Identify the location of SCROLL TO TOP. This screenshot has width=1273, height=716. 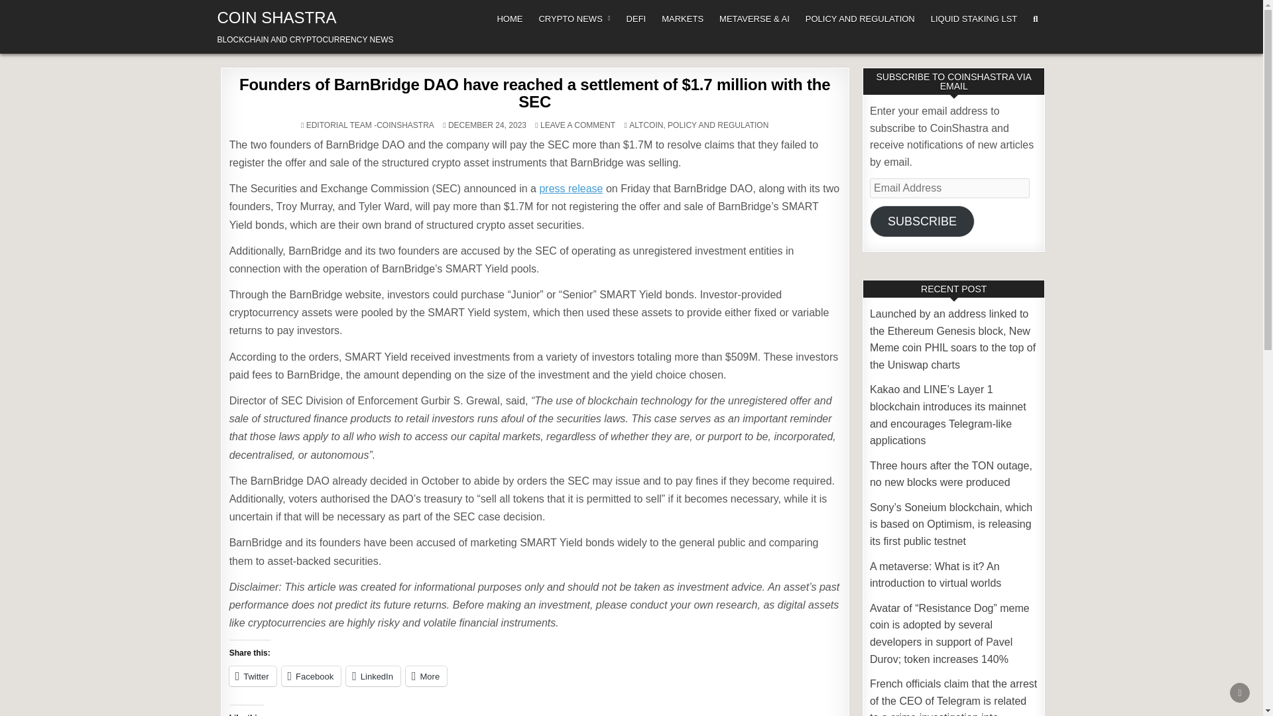
(1240, 692).